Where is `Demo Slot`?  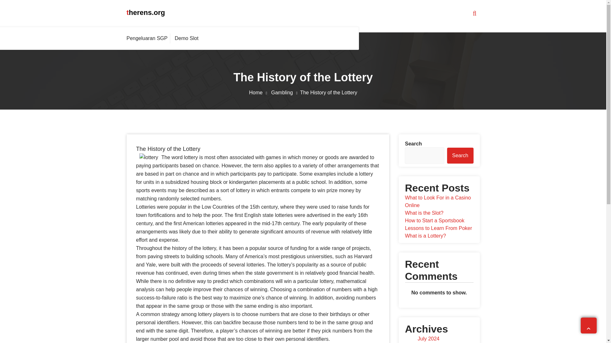 Demo Slot is located at coordinates (186, 38).